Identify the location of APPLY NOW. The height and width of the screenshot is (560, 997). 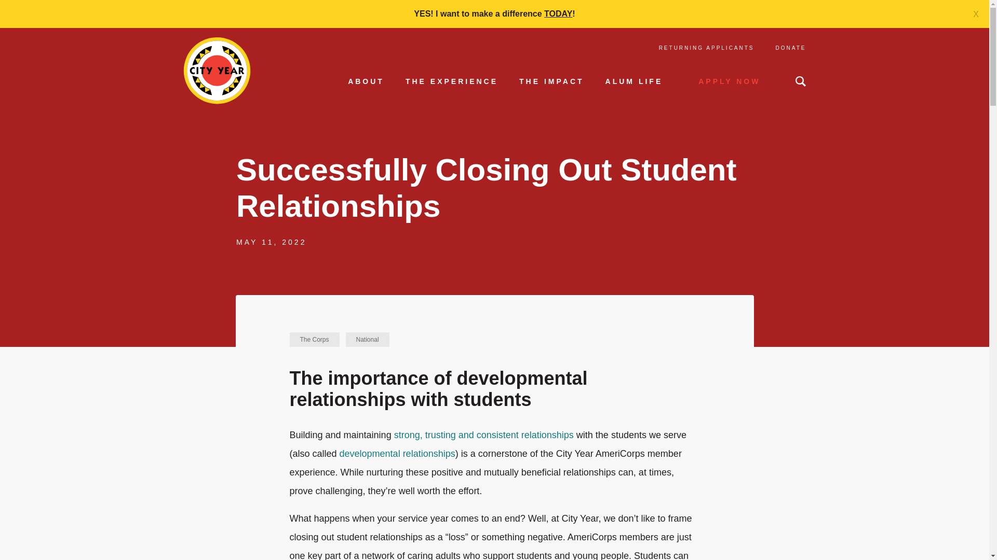
(729, 81).